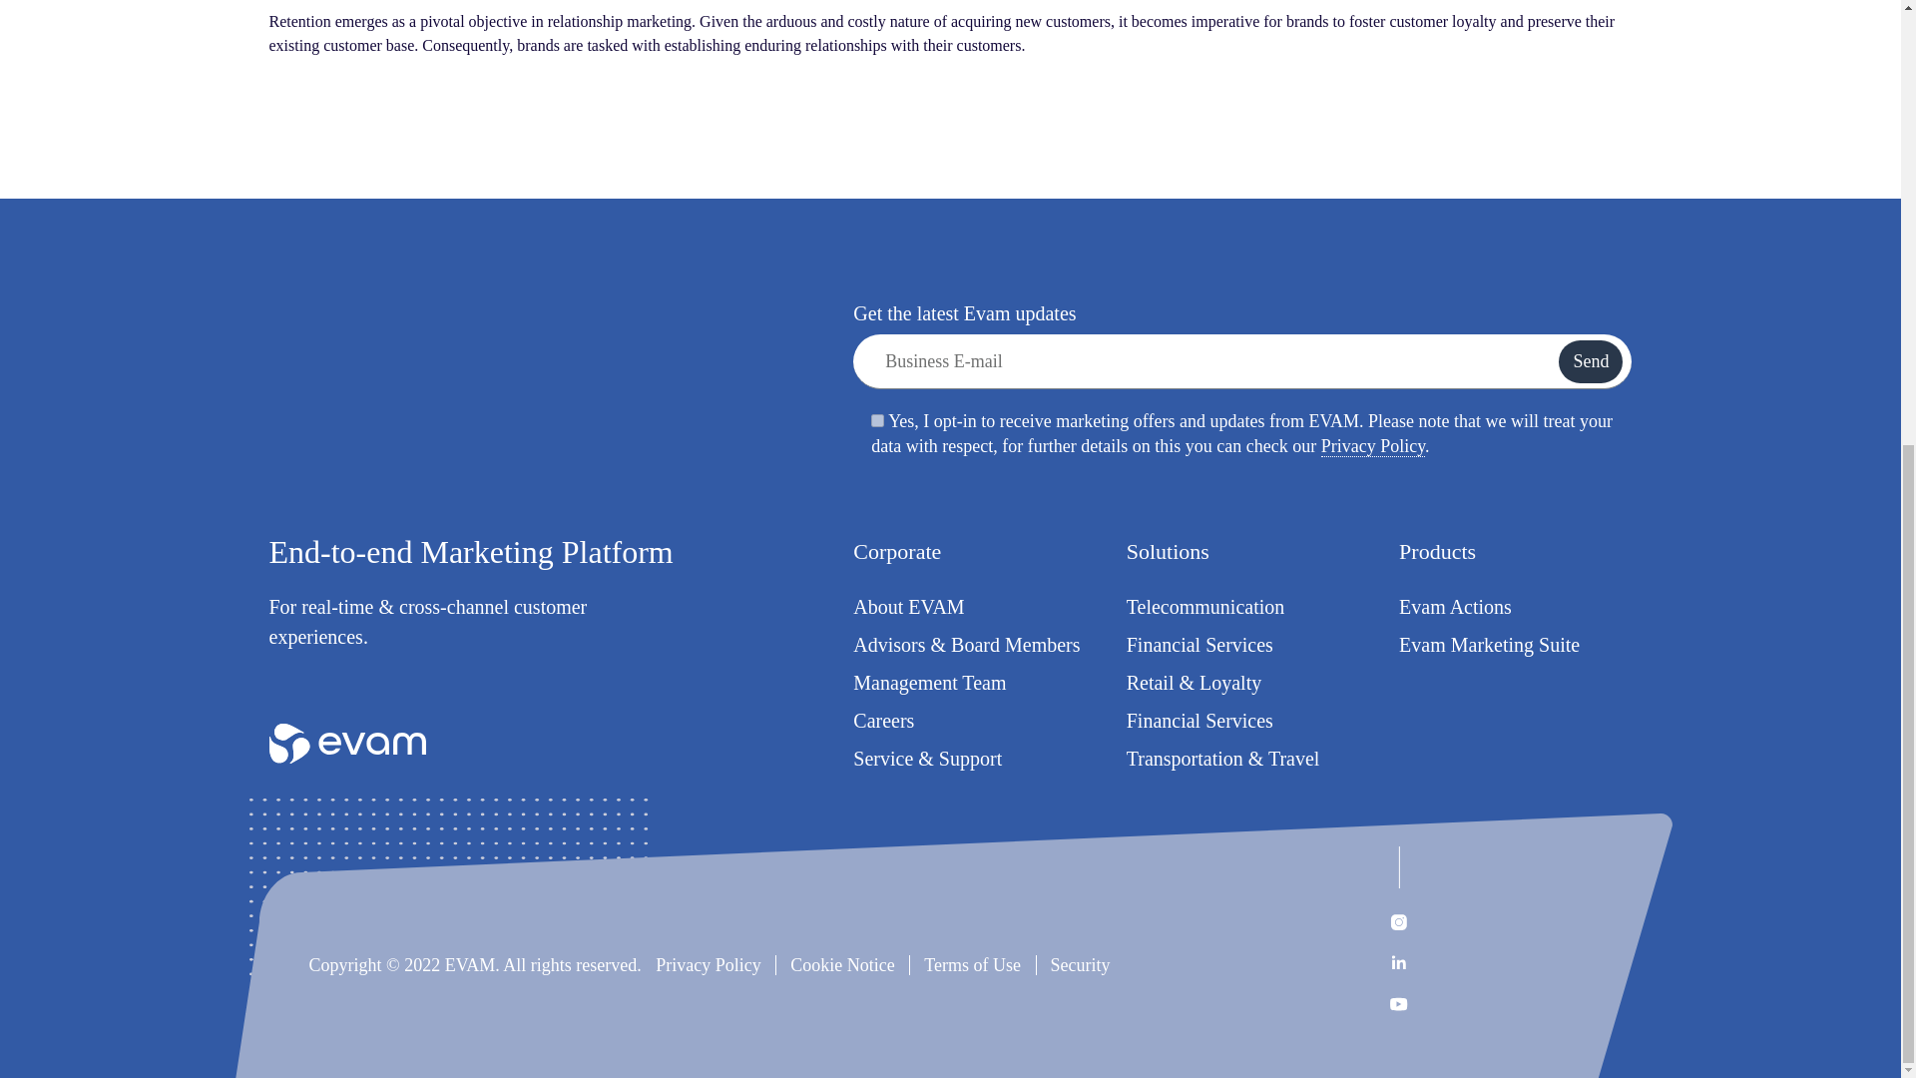 The height and width of the screenshot is (1078, 1916). I want to click on Privacy Policy, so click(1373, 446).